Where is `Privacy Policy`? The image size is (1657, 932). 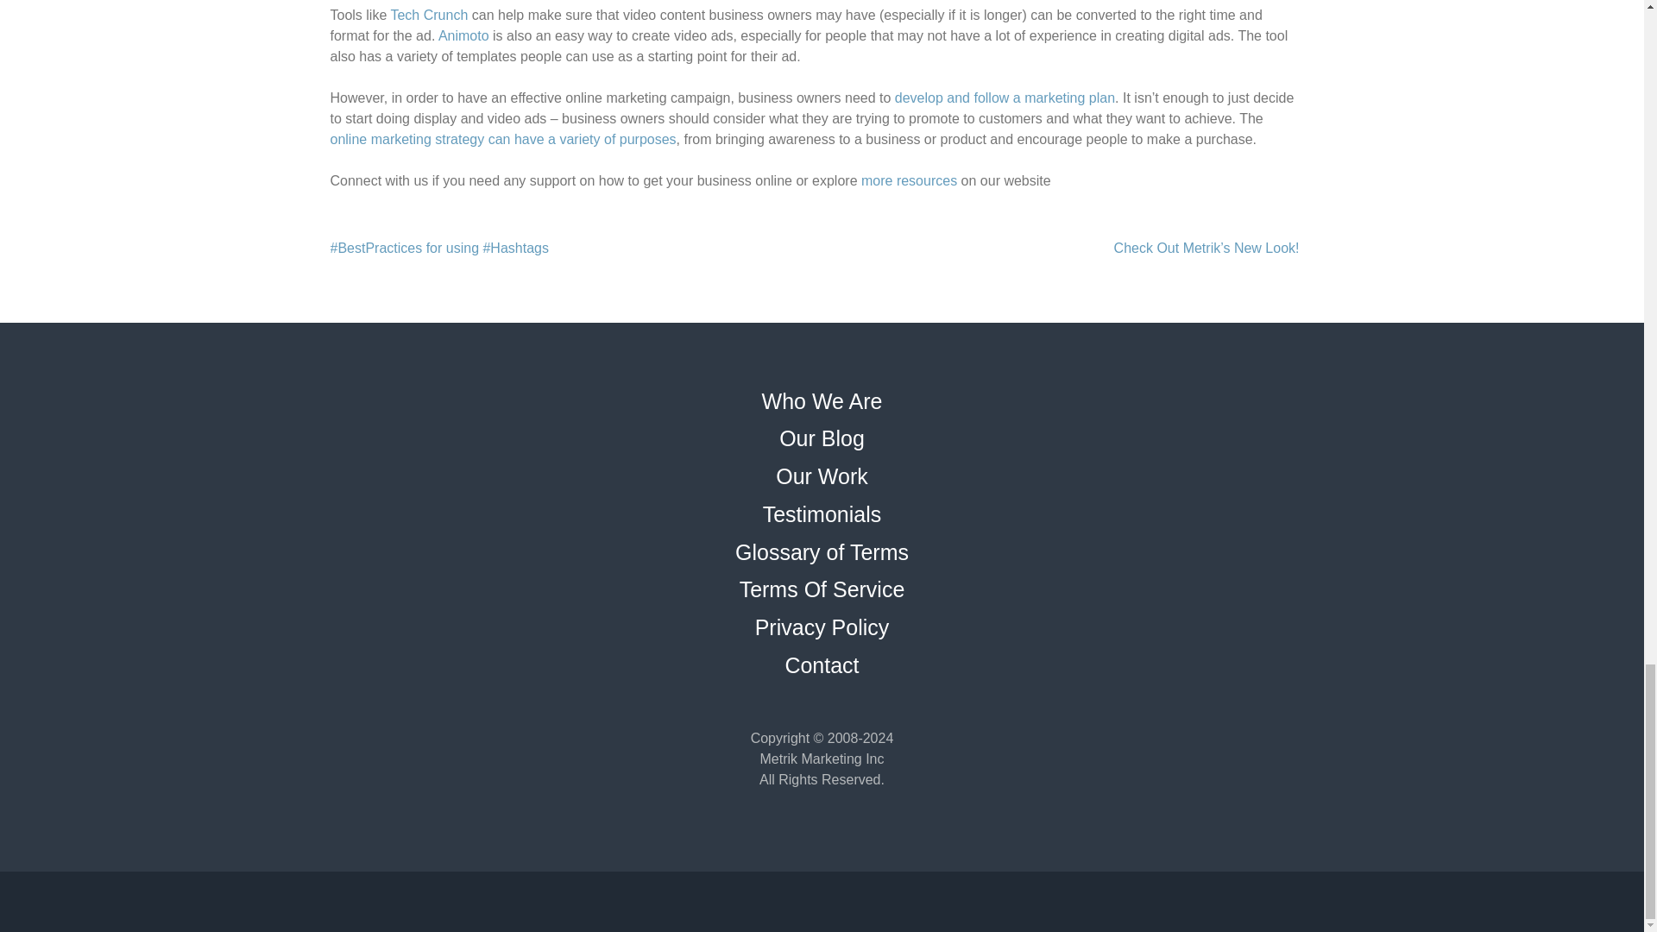
Privacy Policy is located at coordinates (822, 627).